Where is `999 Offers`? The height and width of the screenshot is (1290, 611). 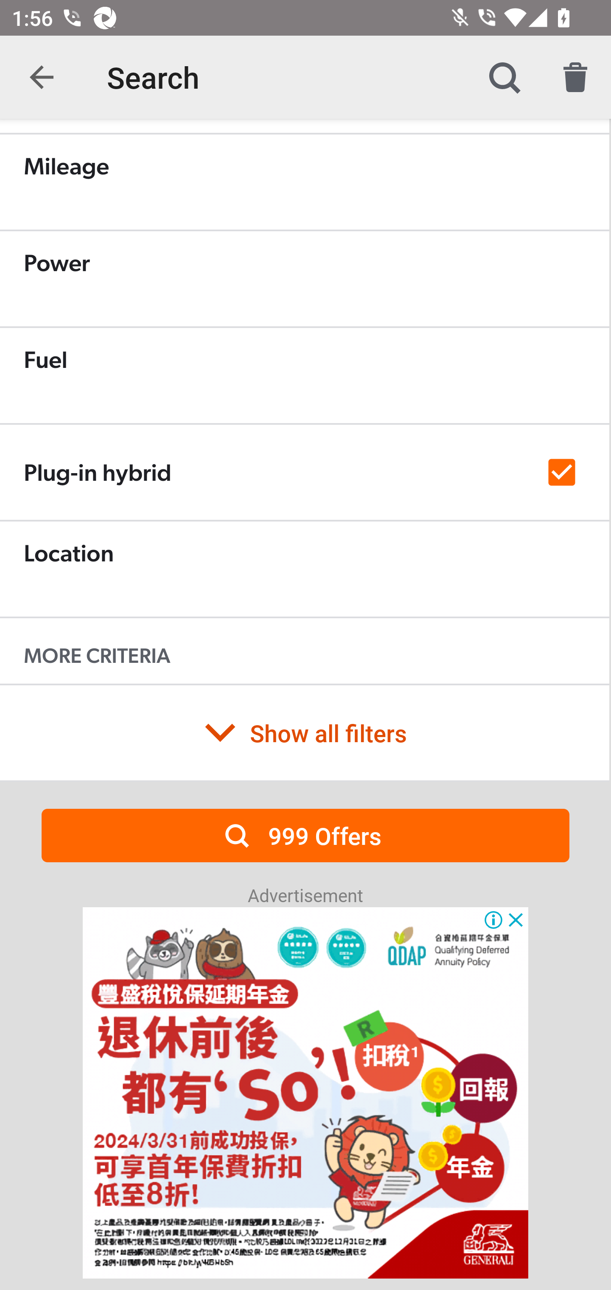 999 Offers is located at coordinates (305, 835).